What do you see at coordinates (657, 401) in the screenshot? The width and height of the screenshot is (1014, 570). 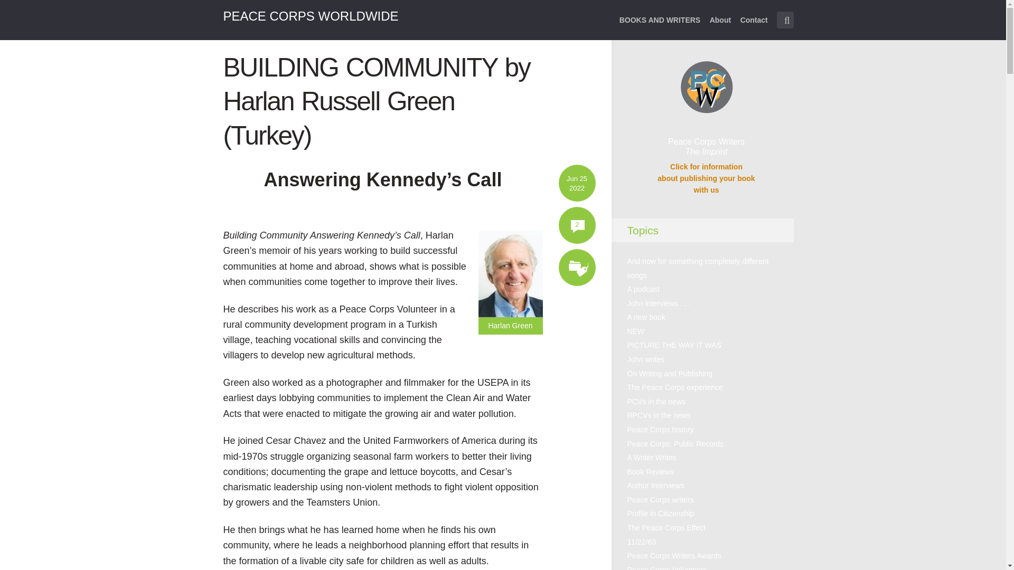 I see `PCVs in the news` at bounding box center [657, 401].